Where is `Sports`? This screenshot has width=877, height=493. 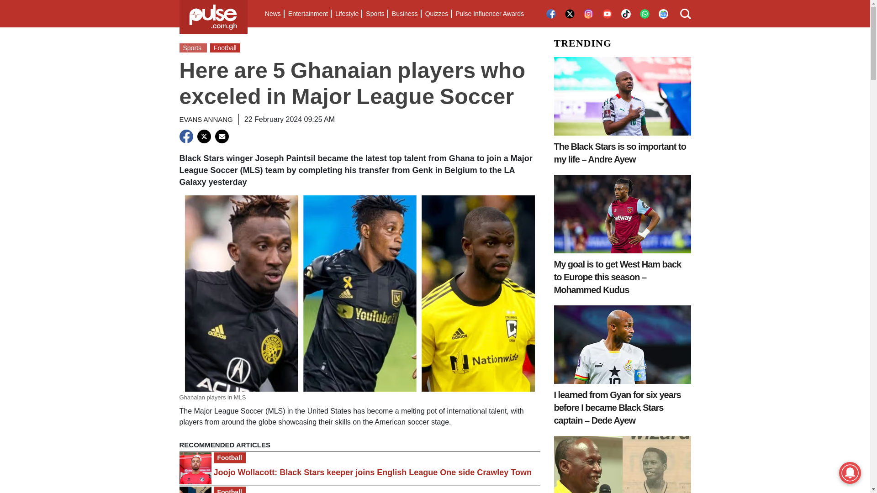
Sports is located at coordinates (375, 14).